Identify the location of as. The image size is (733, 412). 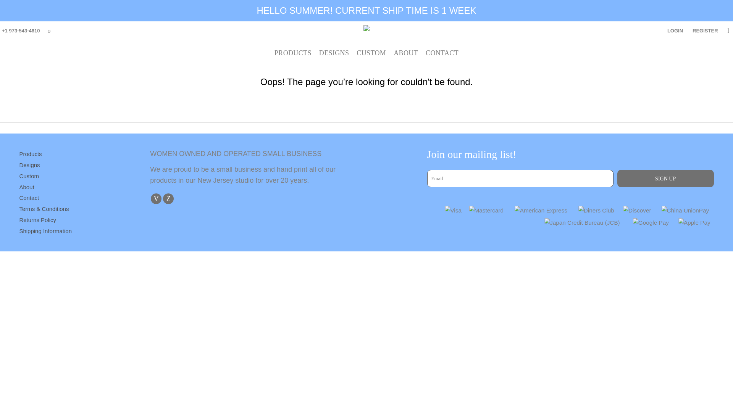
(5, 8).